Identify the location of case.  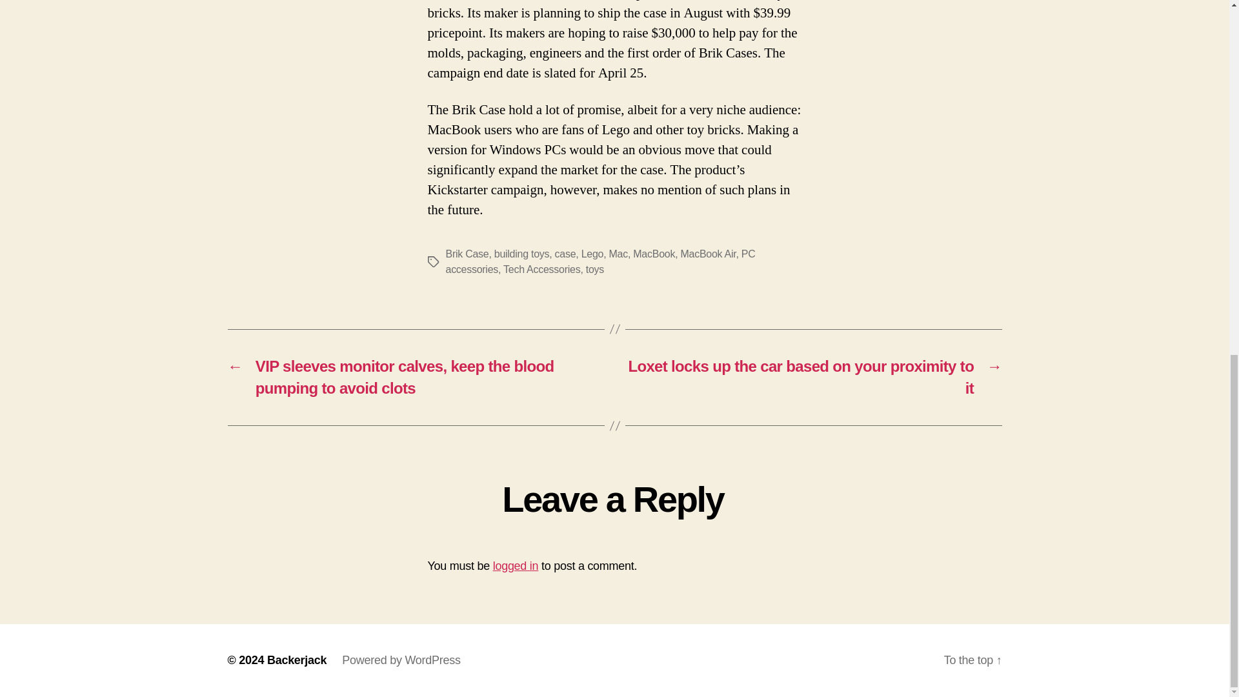
(565, 253).